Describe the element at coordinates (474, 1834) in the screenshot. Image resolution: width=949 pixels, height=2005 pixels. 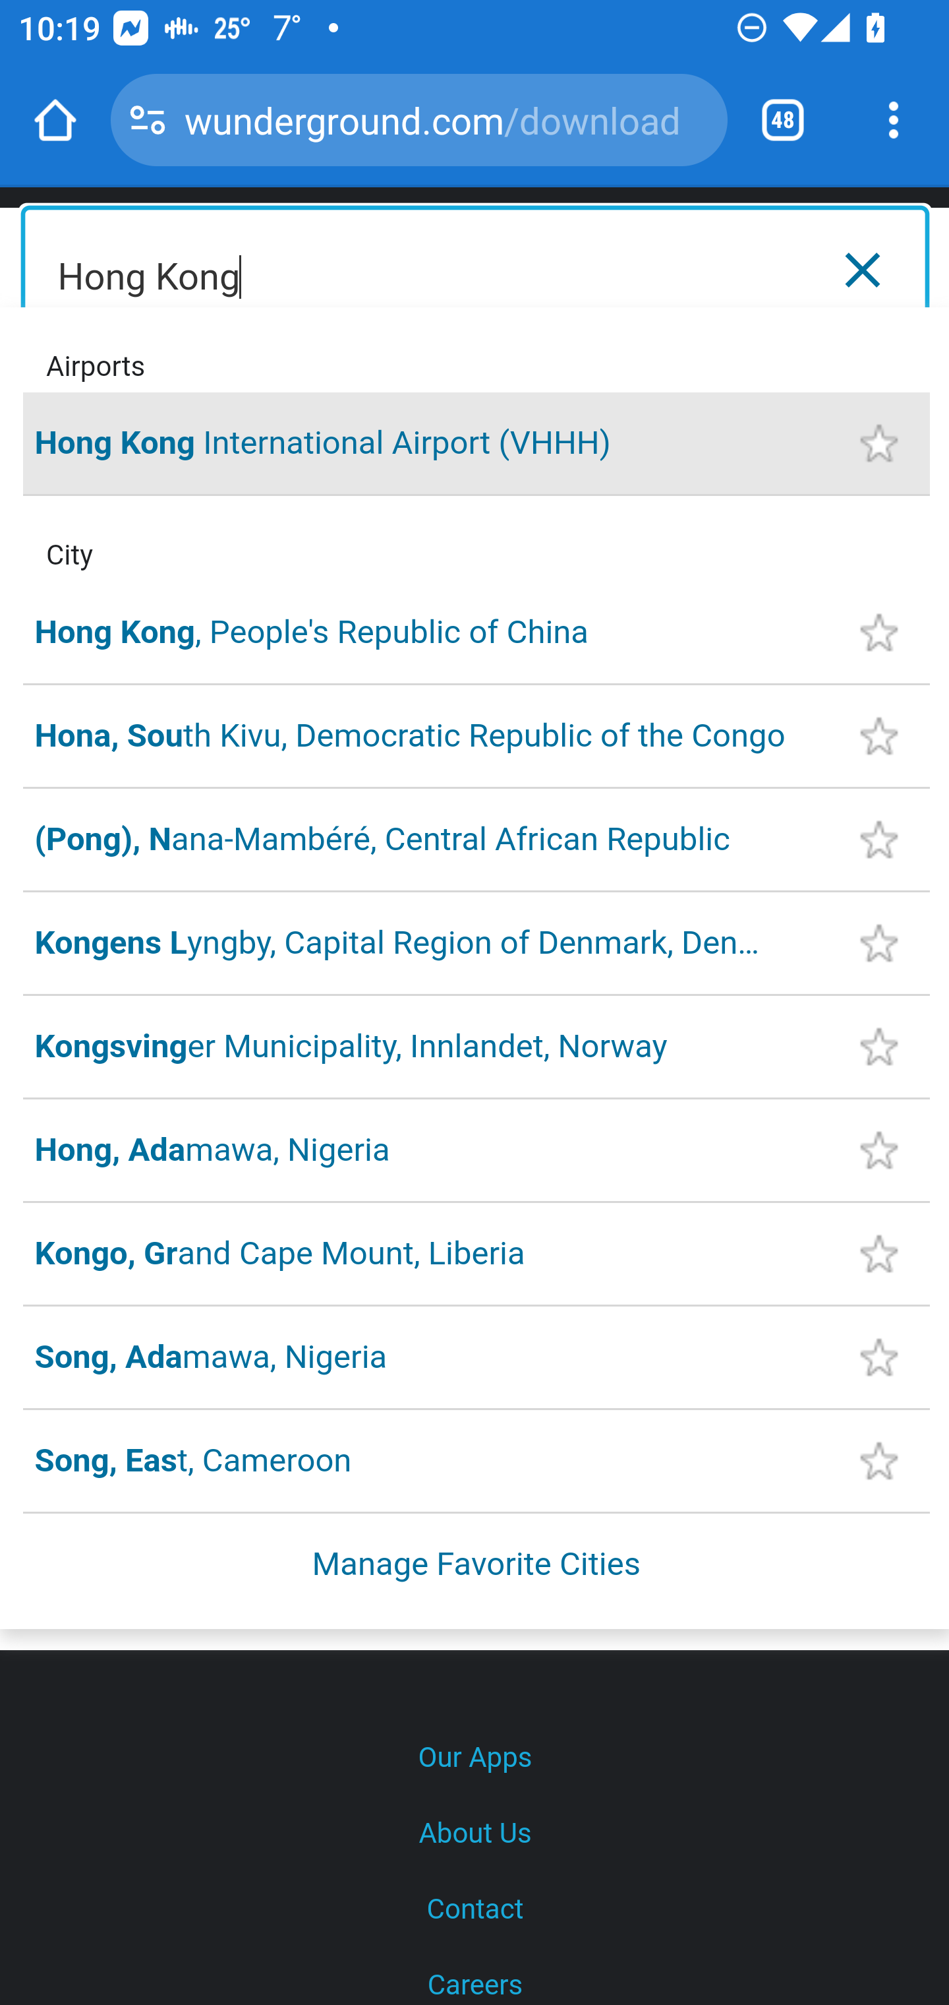
I see `About Us` at that location.